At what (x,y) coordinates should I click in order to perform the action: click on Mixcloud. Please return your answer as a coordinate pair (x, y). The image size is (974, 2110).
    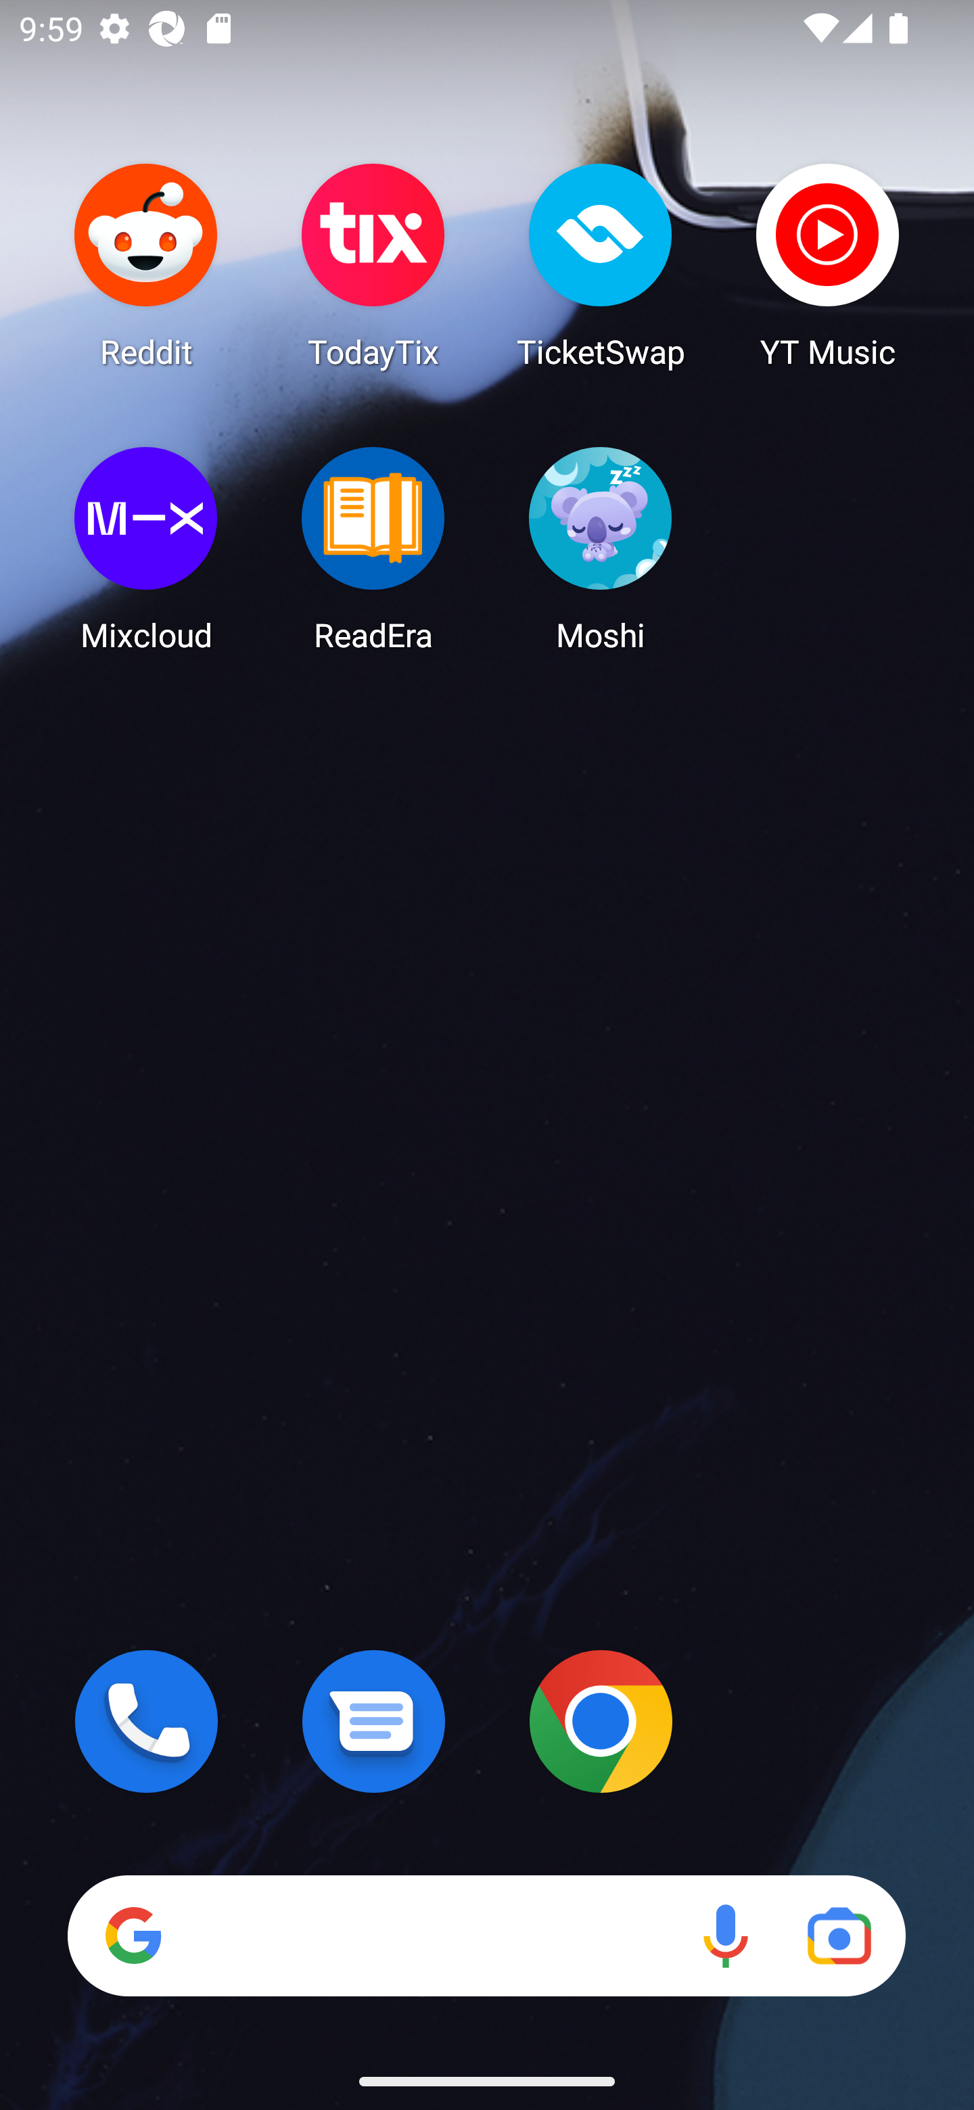
    Looking at the image, I should click on (146, 548).